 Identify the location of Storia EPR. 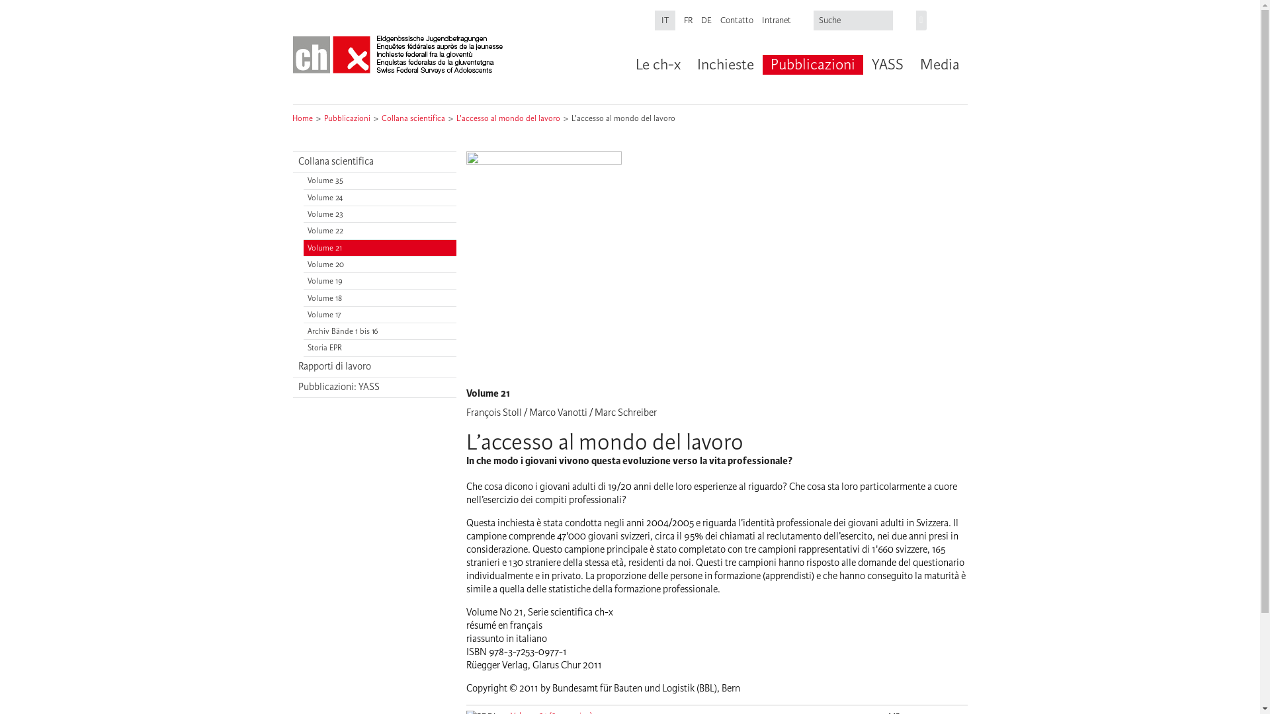
(380, 348).